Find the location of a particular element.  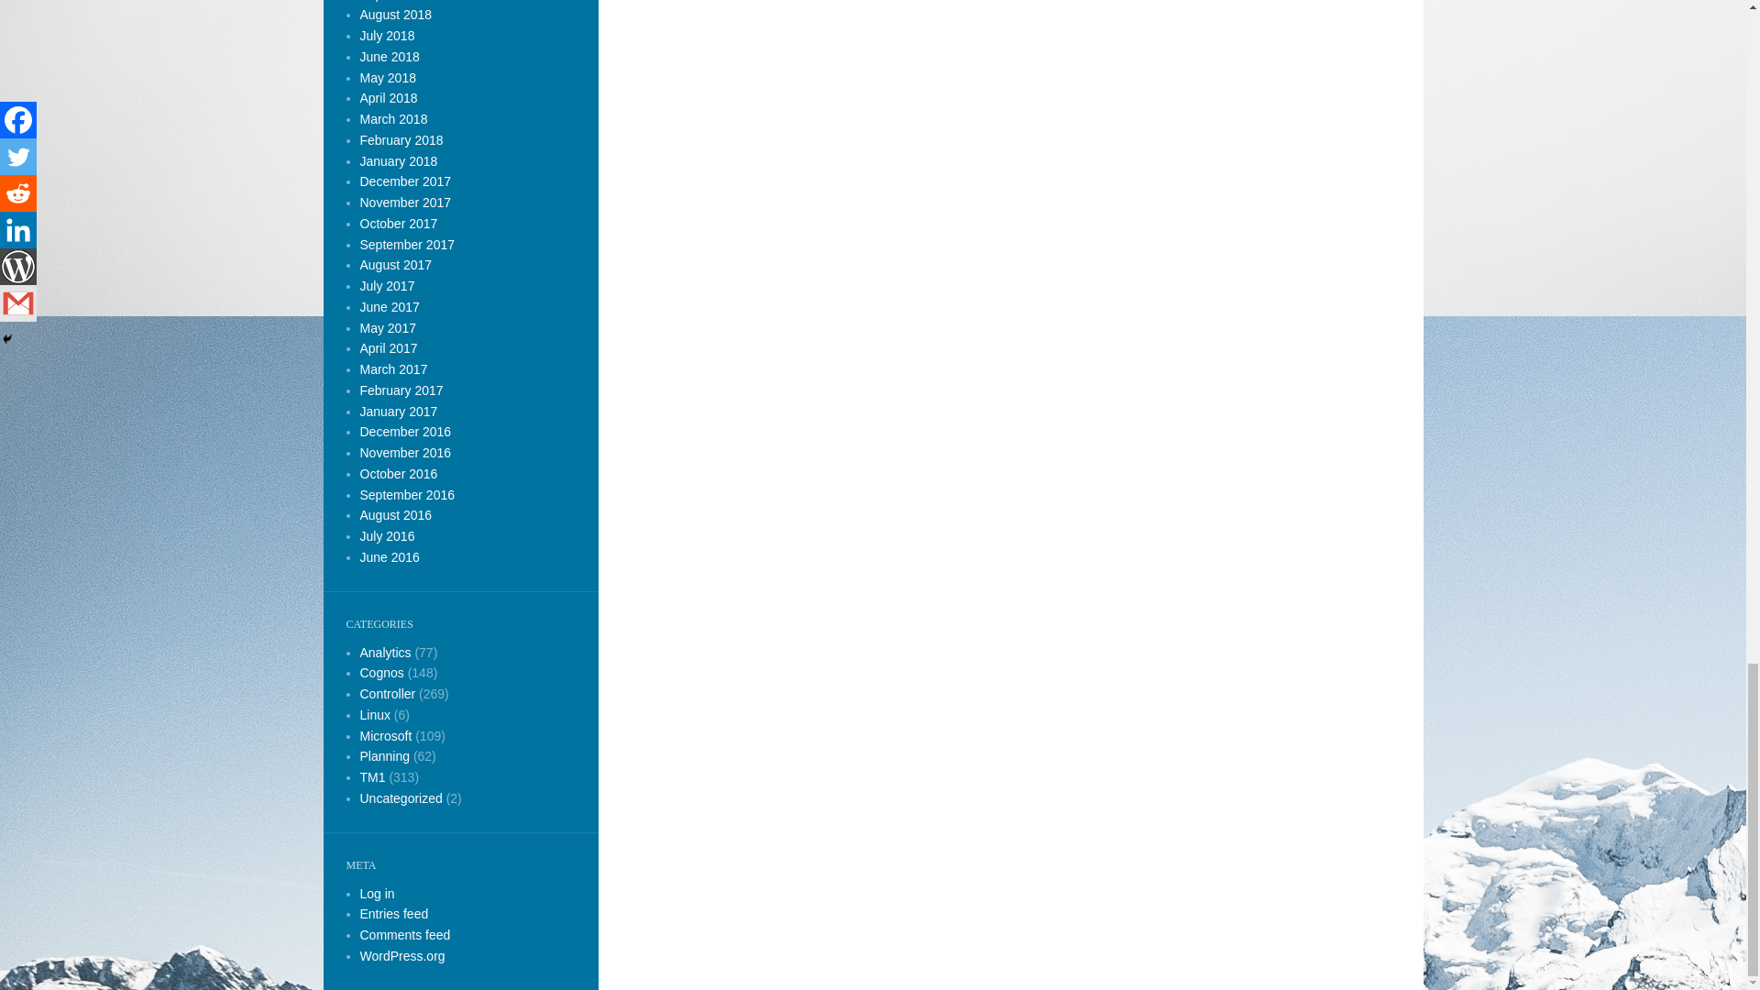

Information about Cognos TM1 is located at coordinates (372, 777).